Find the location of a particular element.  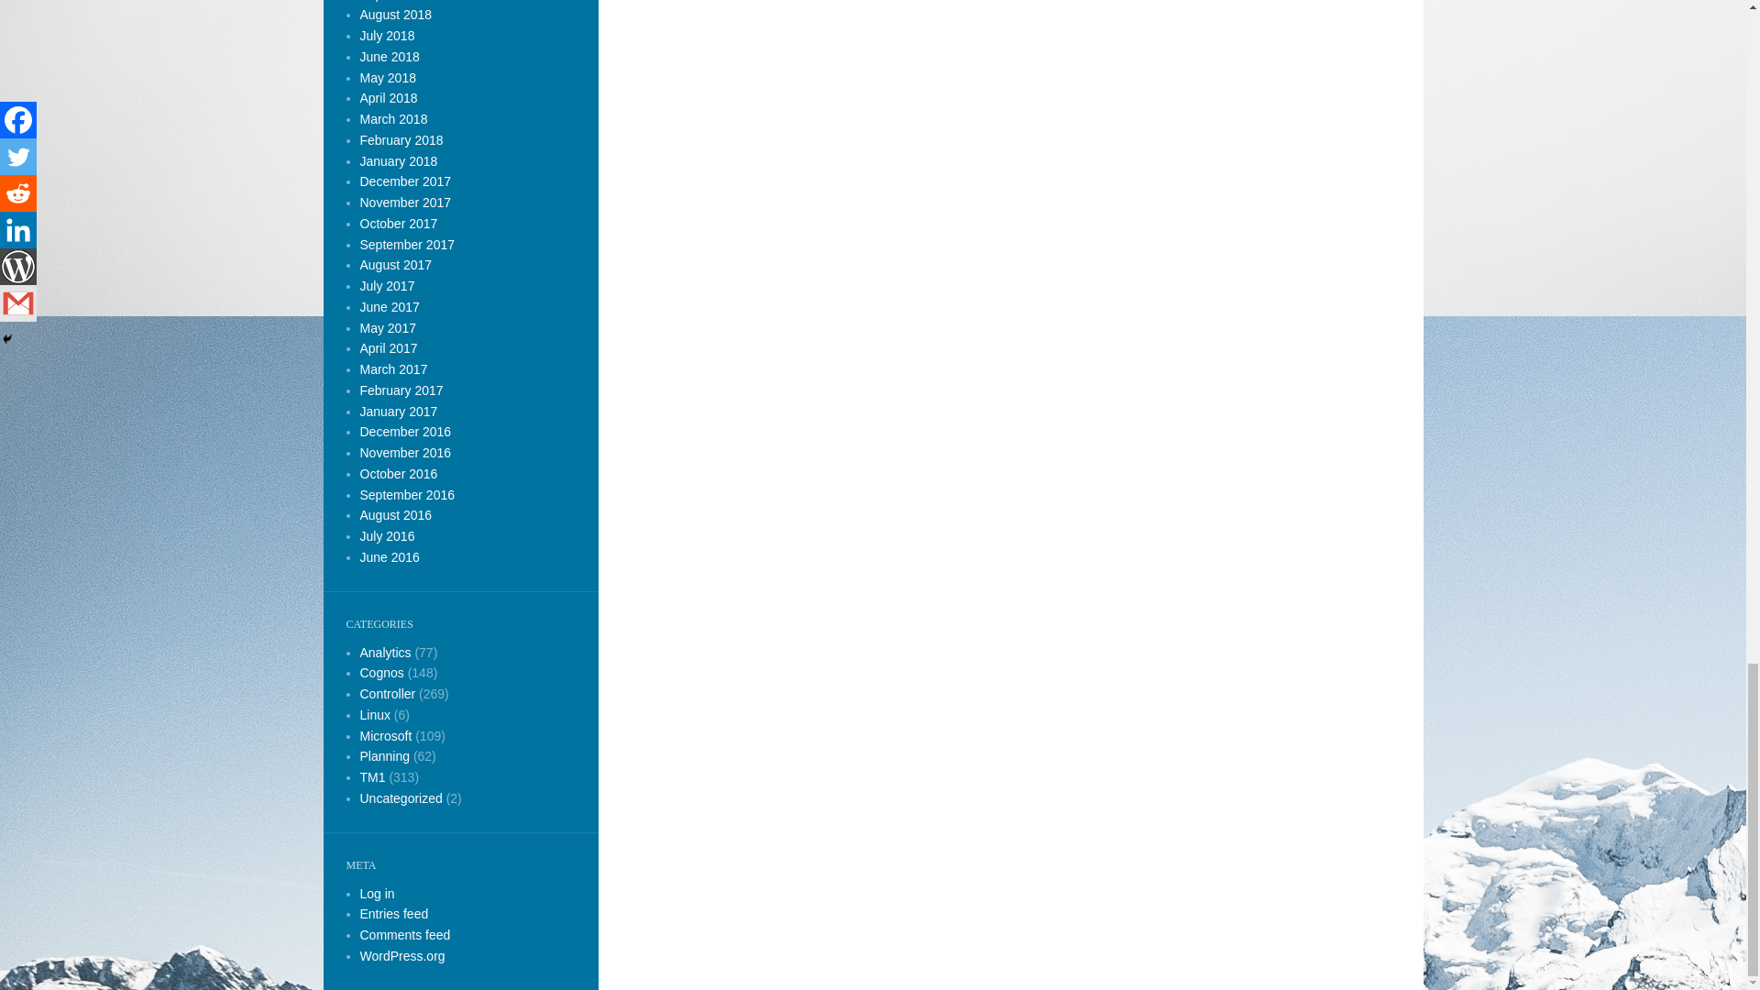

Information about Cognos TM1 is located at coordinates (372, 777).